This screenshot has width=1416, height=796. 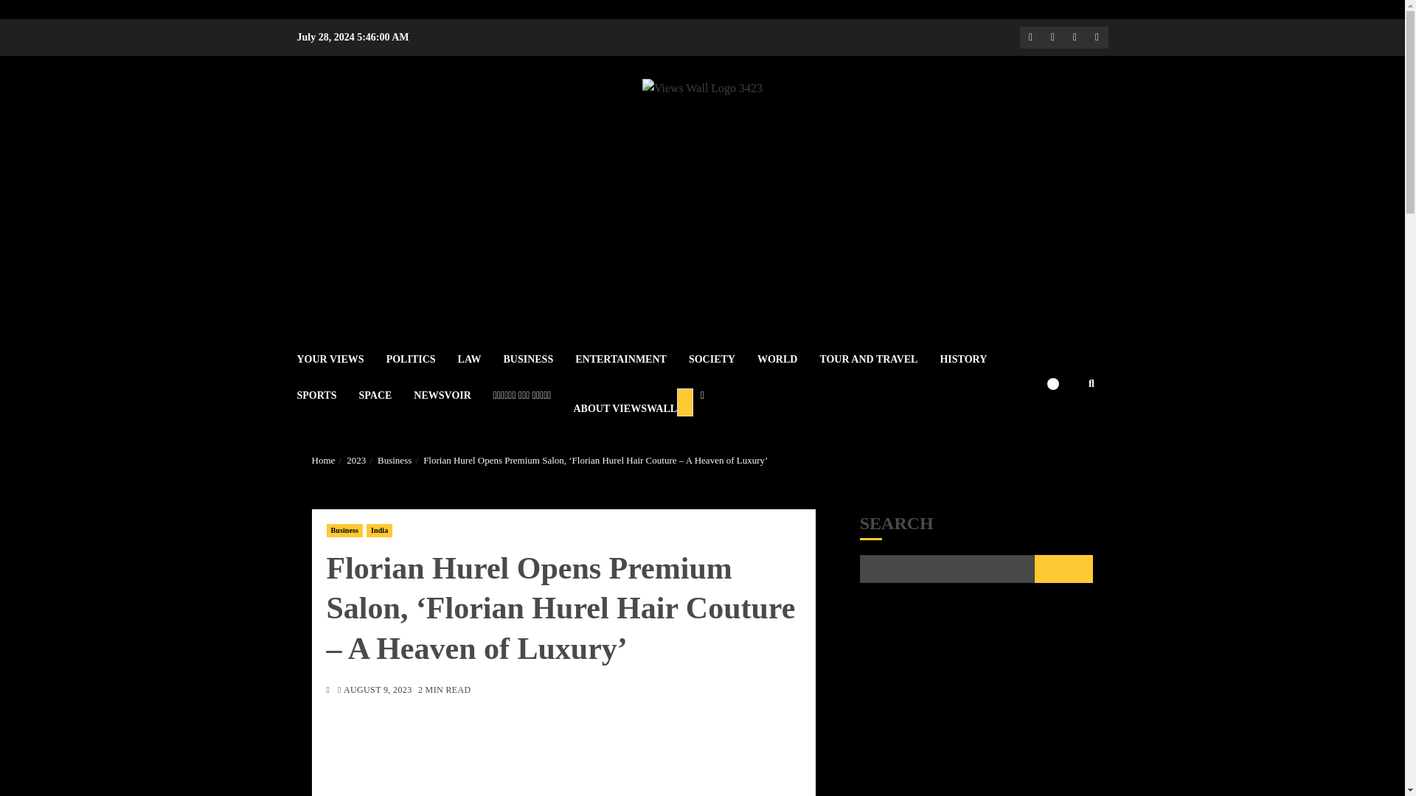 What do you see at coordinates (327, 395) in the screenshot?
I see `SPORTS` at bounding box center [327, 395].